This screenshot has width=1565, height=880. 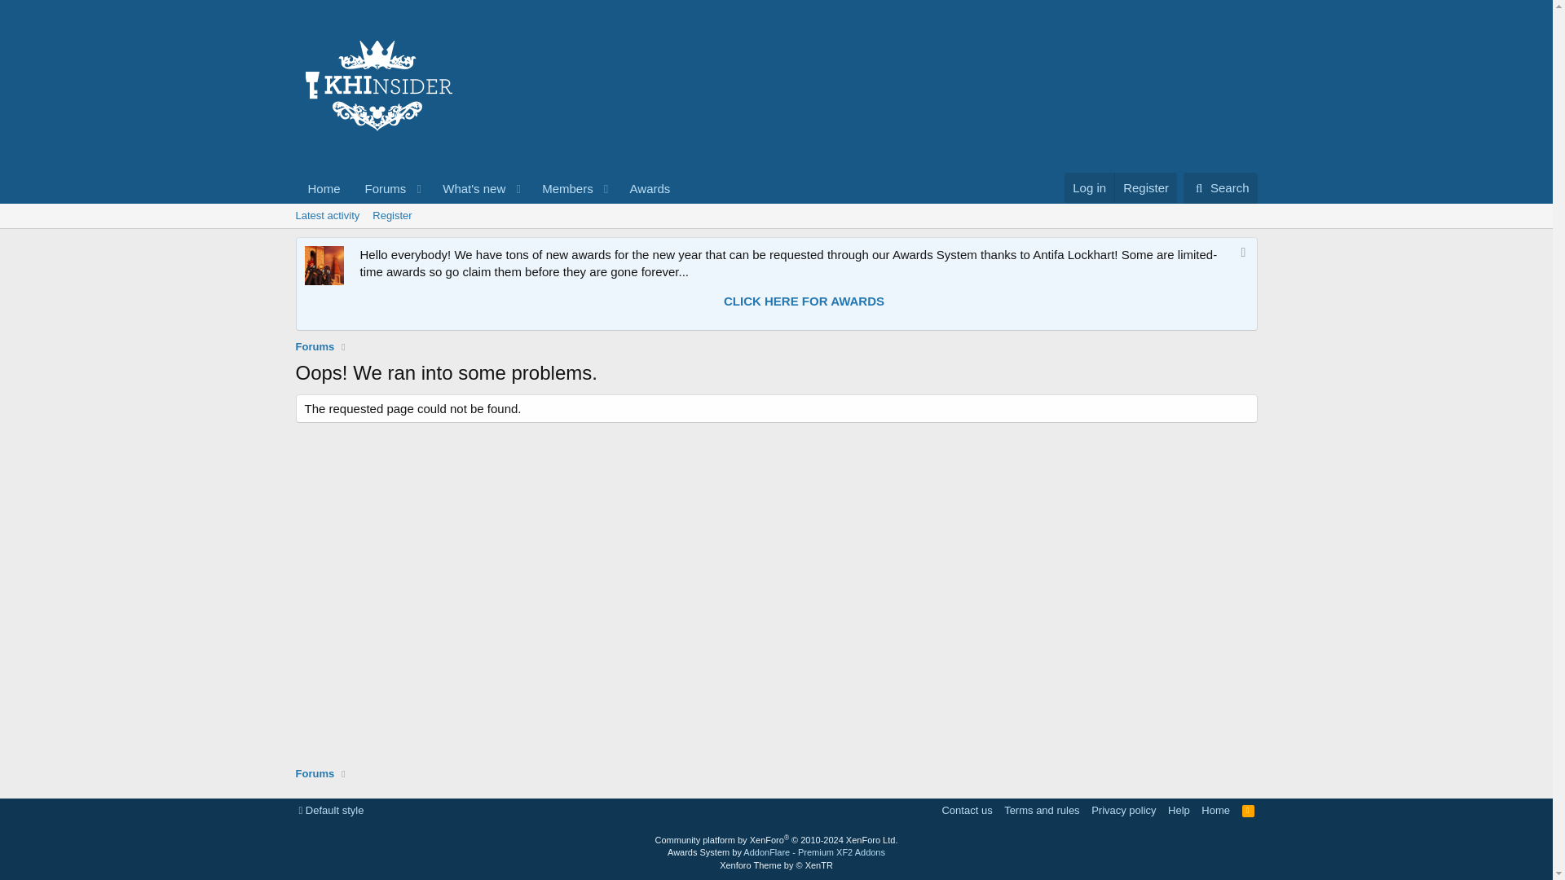 I want to click on Members, so click(x=562, y=187).